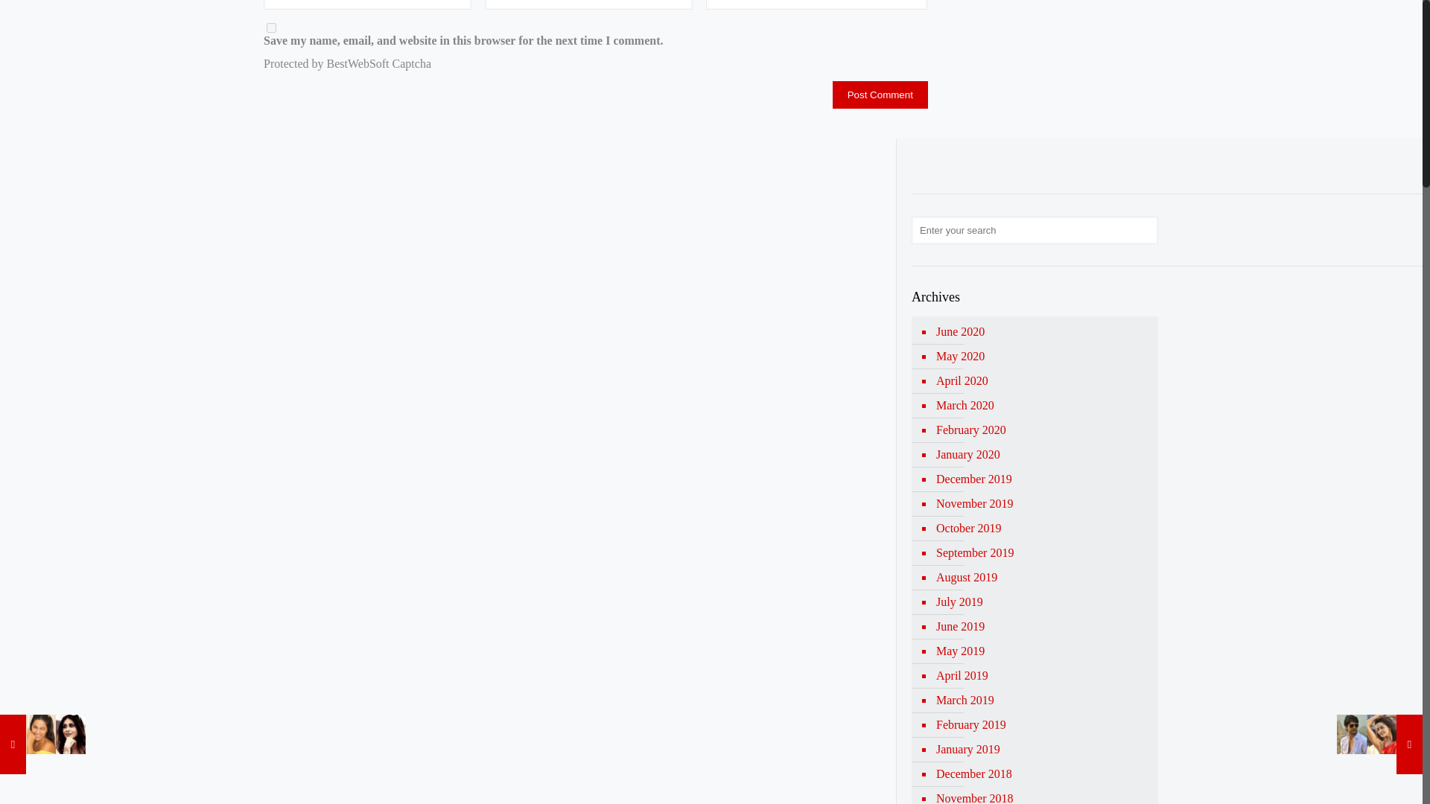 The image size is (1430, 804). What do you see at coordinates (880, 95) in the screenshot?
I see `Post Comment` at bounding box center [880, 95].